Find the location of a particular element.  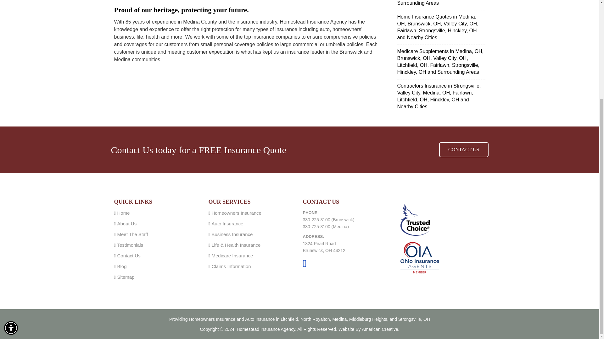

Claims Information is located at coordinates (231, 266).